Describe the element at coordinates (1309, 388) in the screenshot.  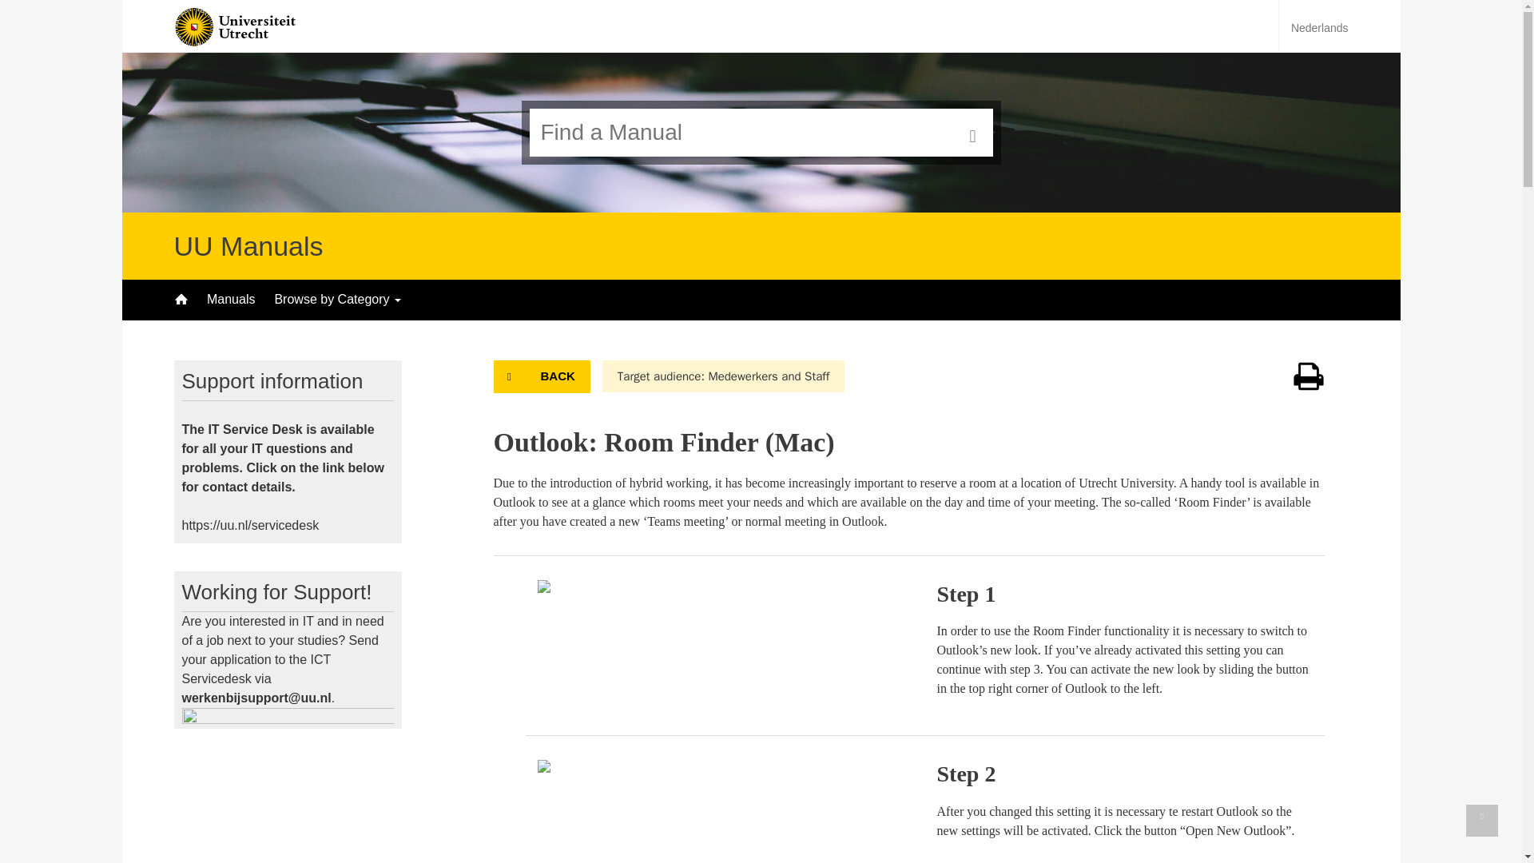
I see `Print this manual` at that location.